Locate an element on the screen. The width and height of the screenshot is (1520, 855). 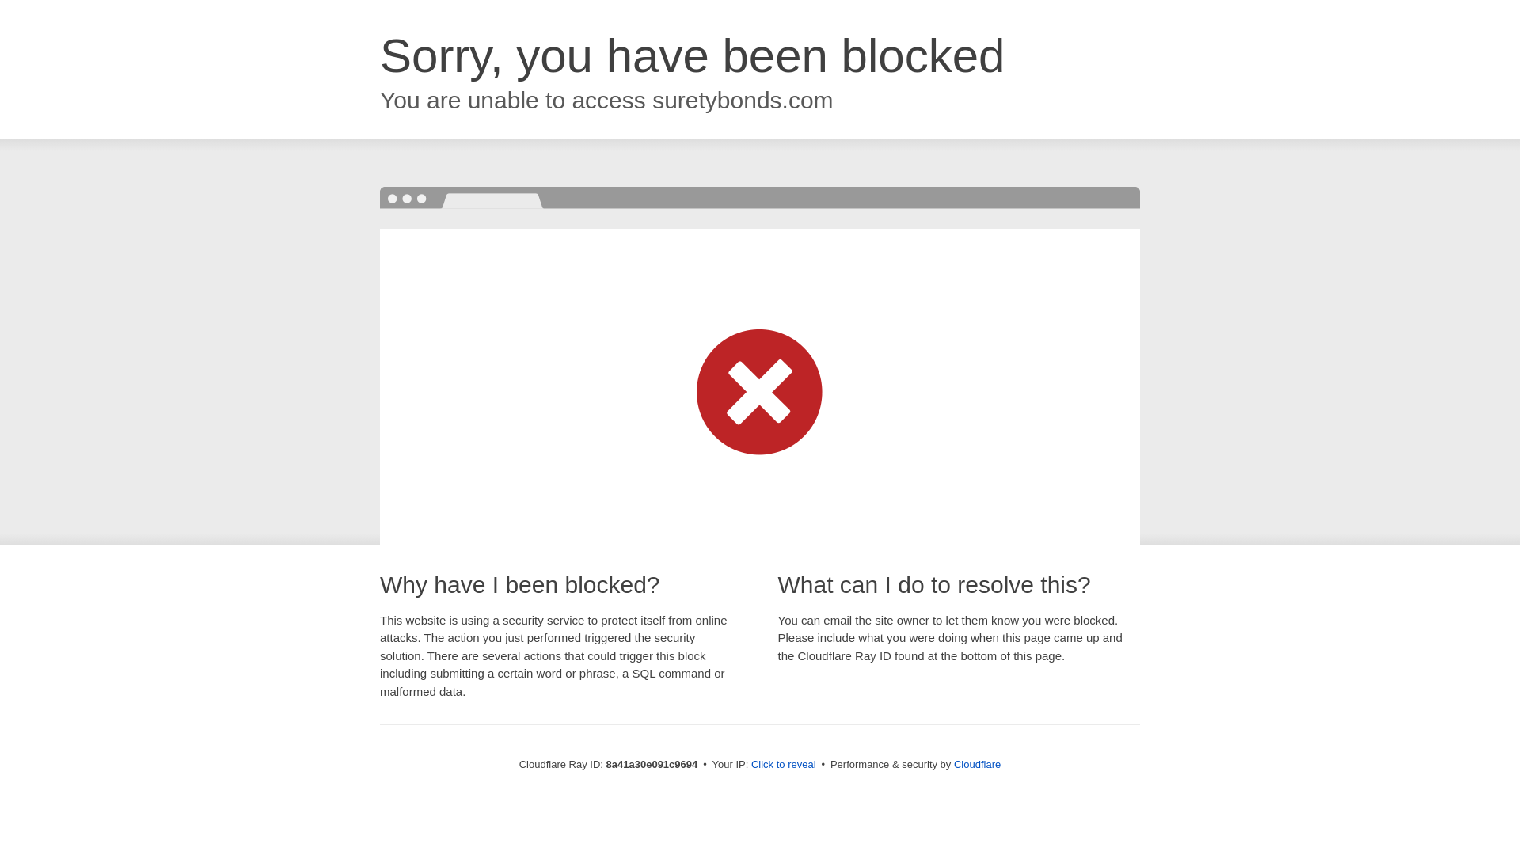
Cloudflare is located at coordinates (977, 764).